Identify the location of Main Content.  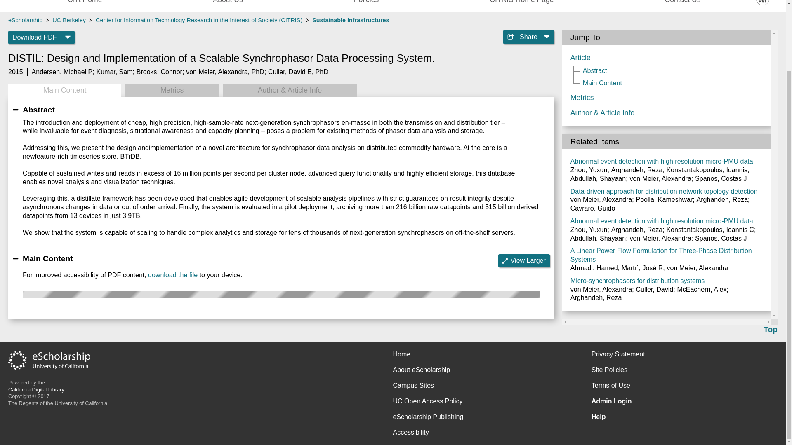
(64, 91).